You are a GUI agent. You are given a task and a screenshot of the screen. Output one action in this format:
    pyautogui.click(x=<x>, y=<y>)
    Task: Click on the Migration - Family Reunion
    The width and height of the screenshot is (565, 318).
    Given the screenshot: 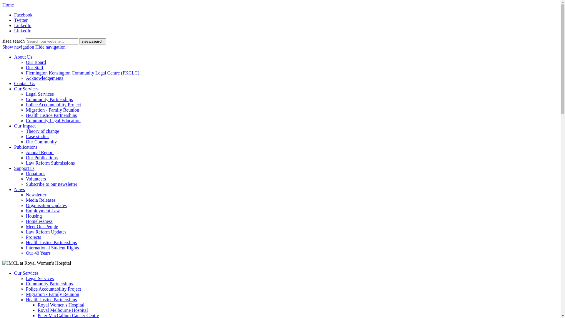 What is the action you would take?
    pyautogui.click(x=52, y=294)
    